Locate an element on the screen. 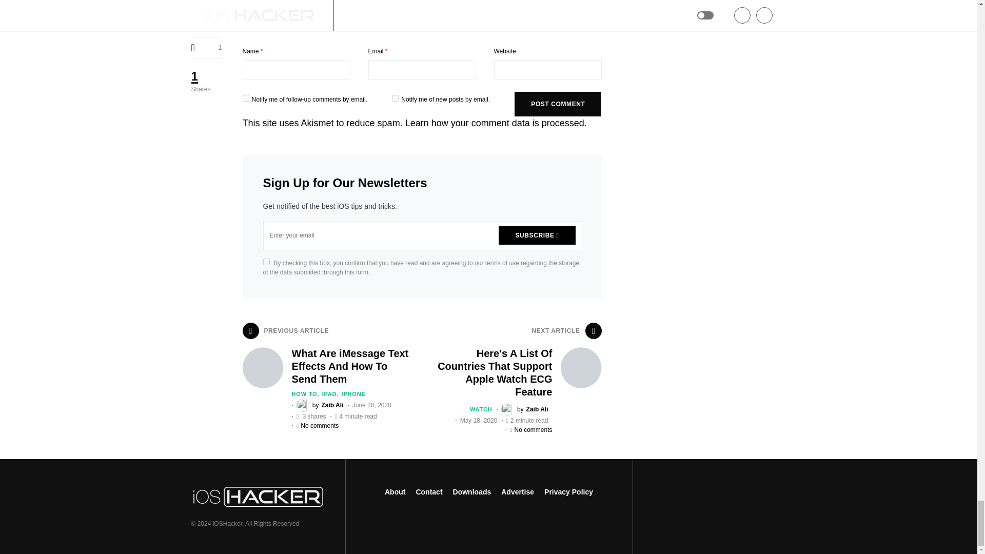  subscribe is located at coordinates (245, 97).